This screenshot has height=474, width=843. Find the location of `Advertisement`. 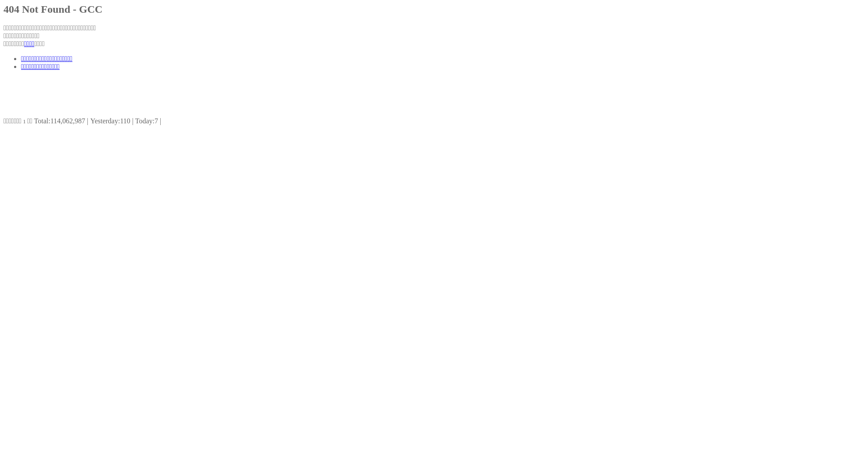

Advertisement is located at coordinates (163, 97).